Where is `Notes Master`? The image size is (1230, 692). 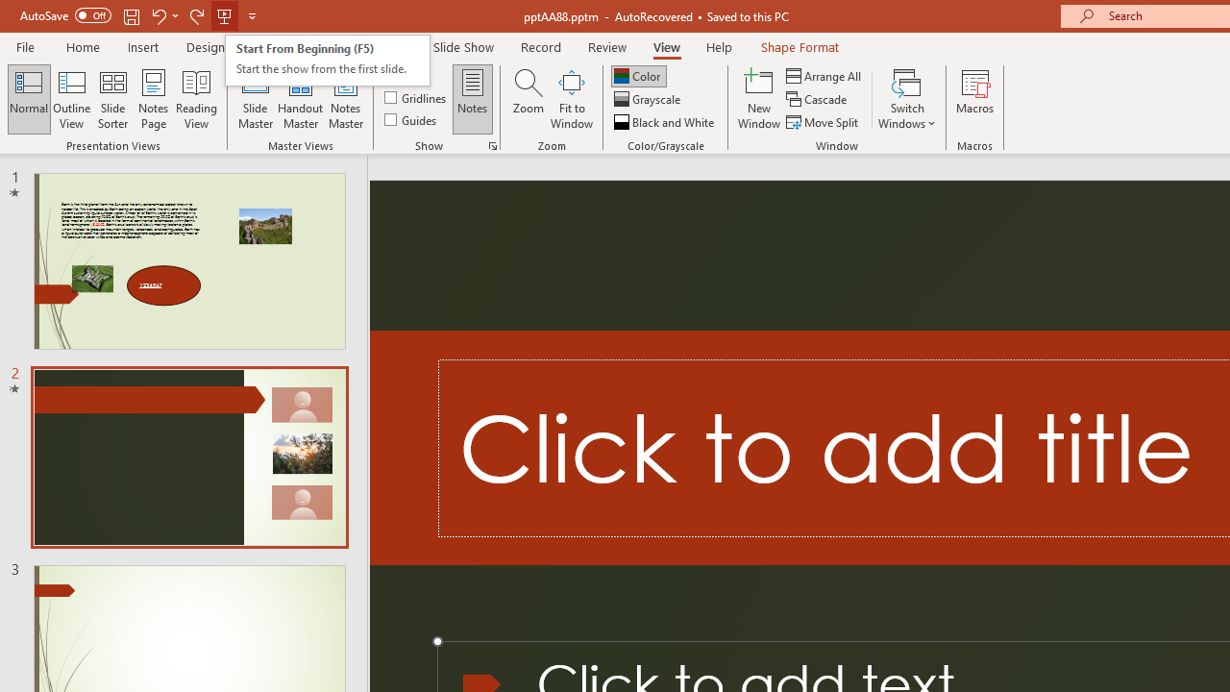
Notes Master is located at coordinates (346, 98).